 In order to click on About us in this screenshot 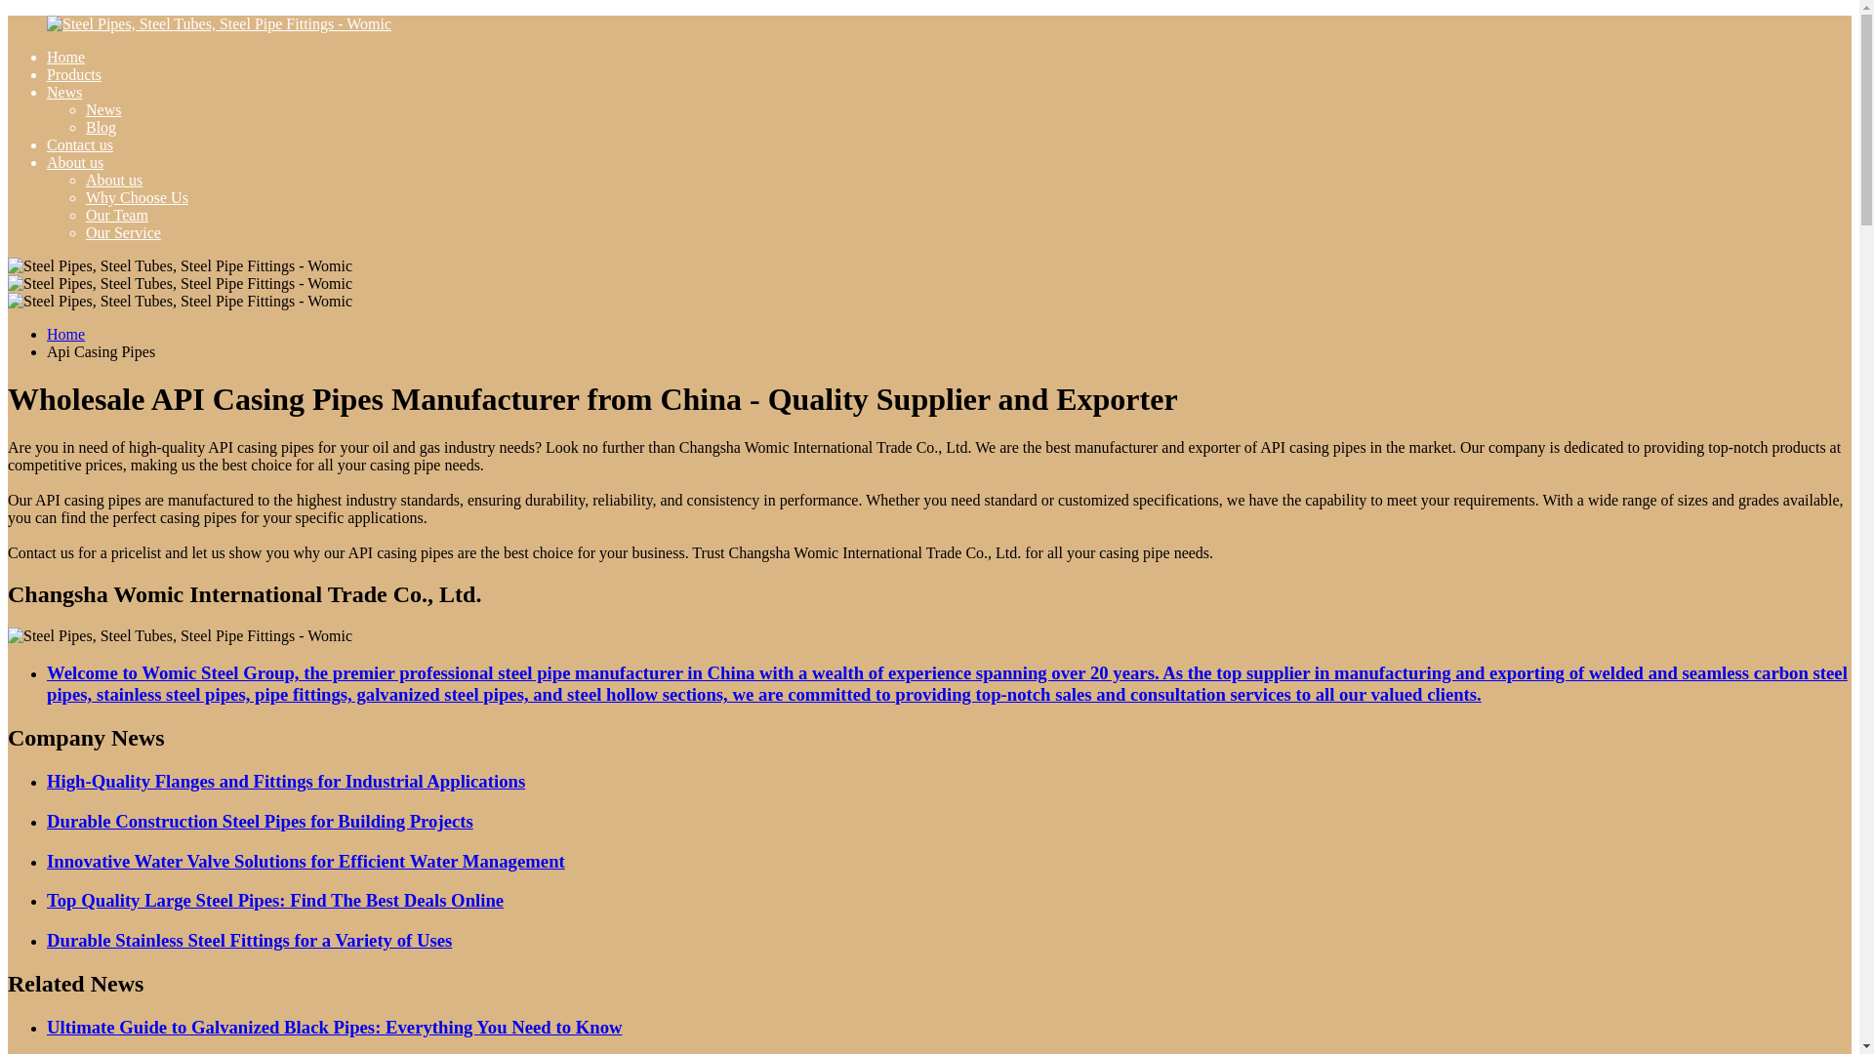, I will do `click(113, 180)`.